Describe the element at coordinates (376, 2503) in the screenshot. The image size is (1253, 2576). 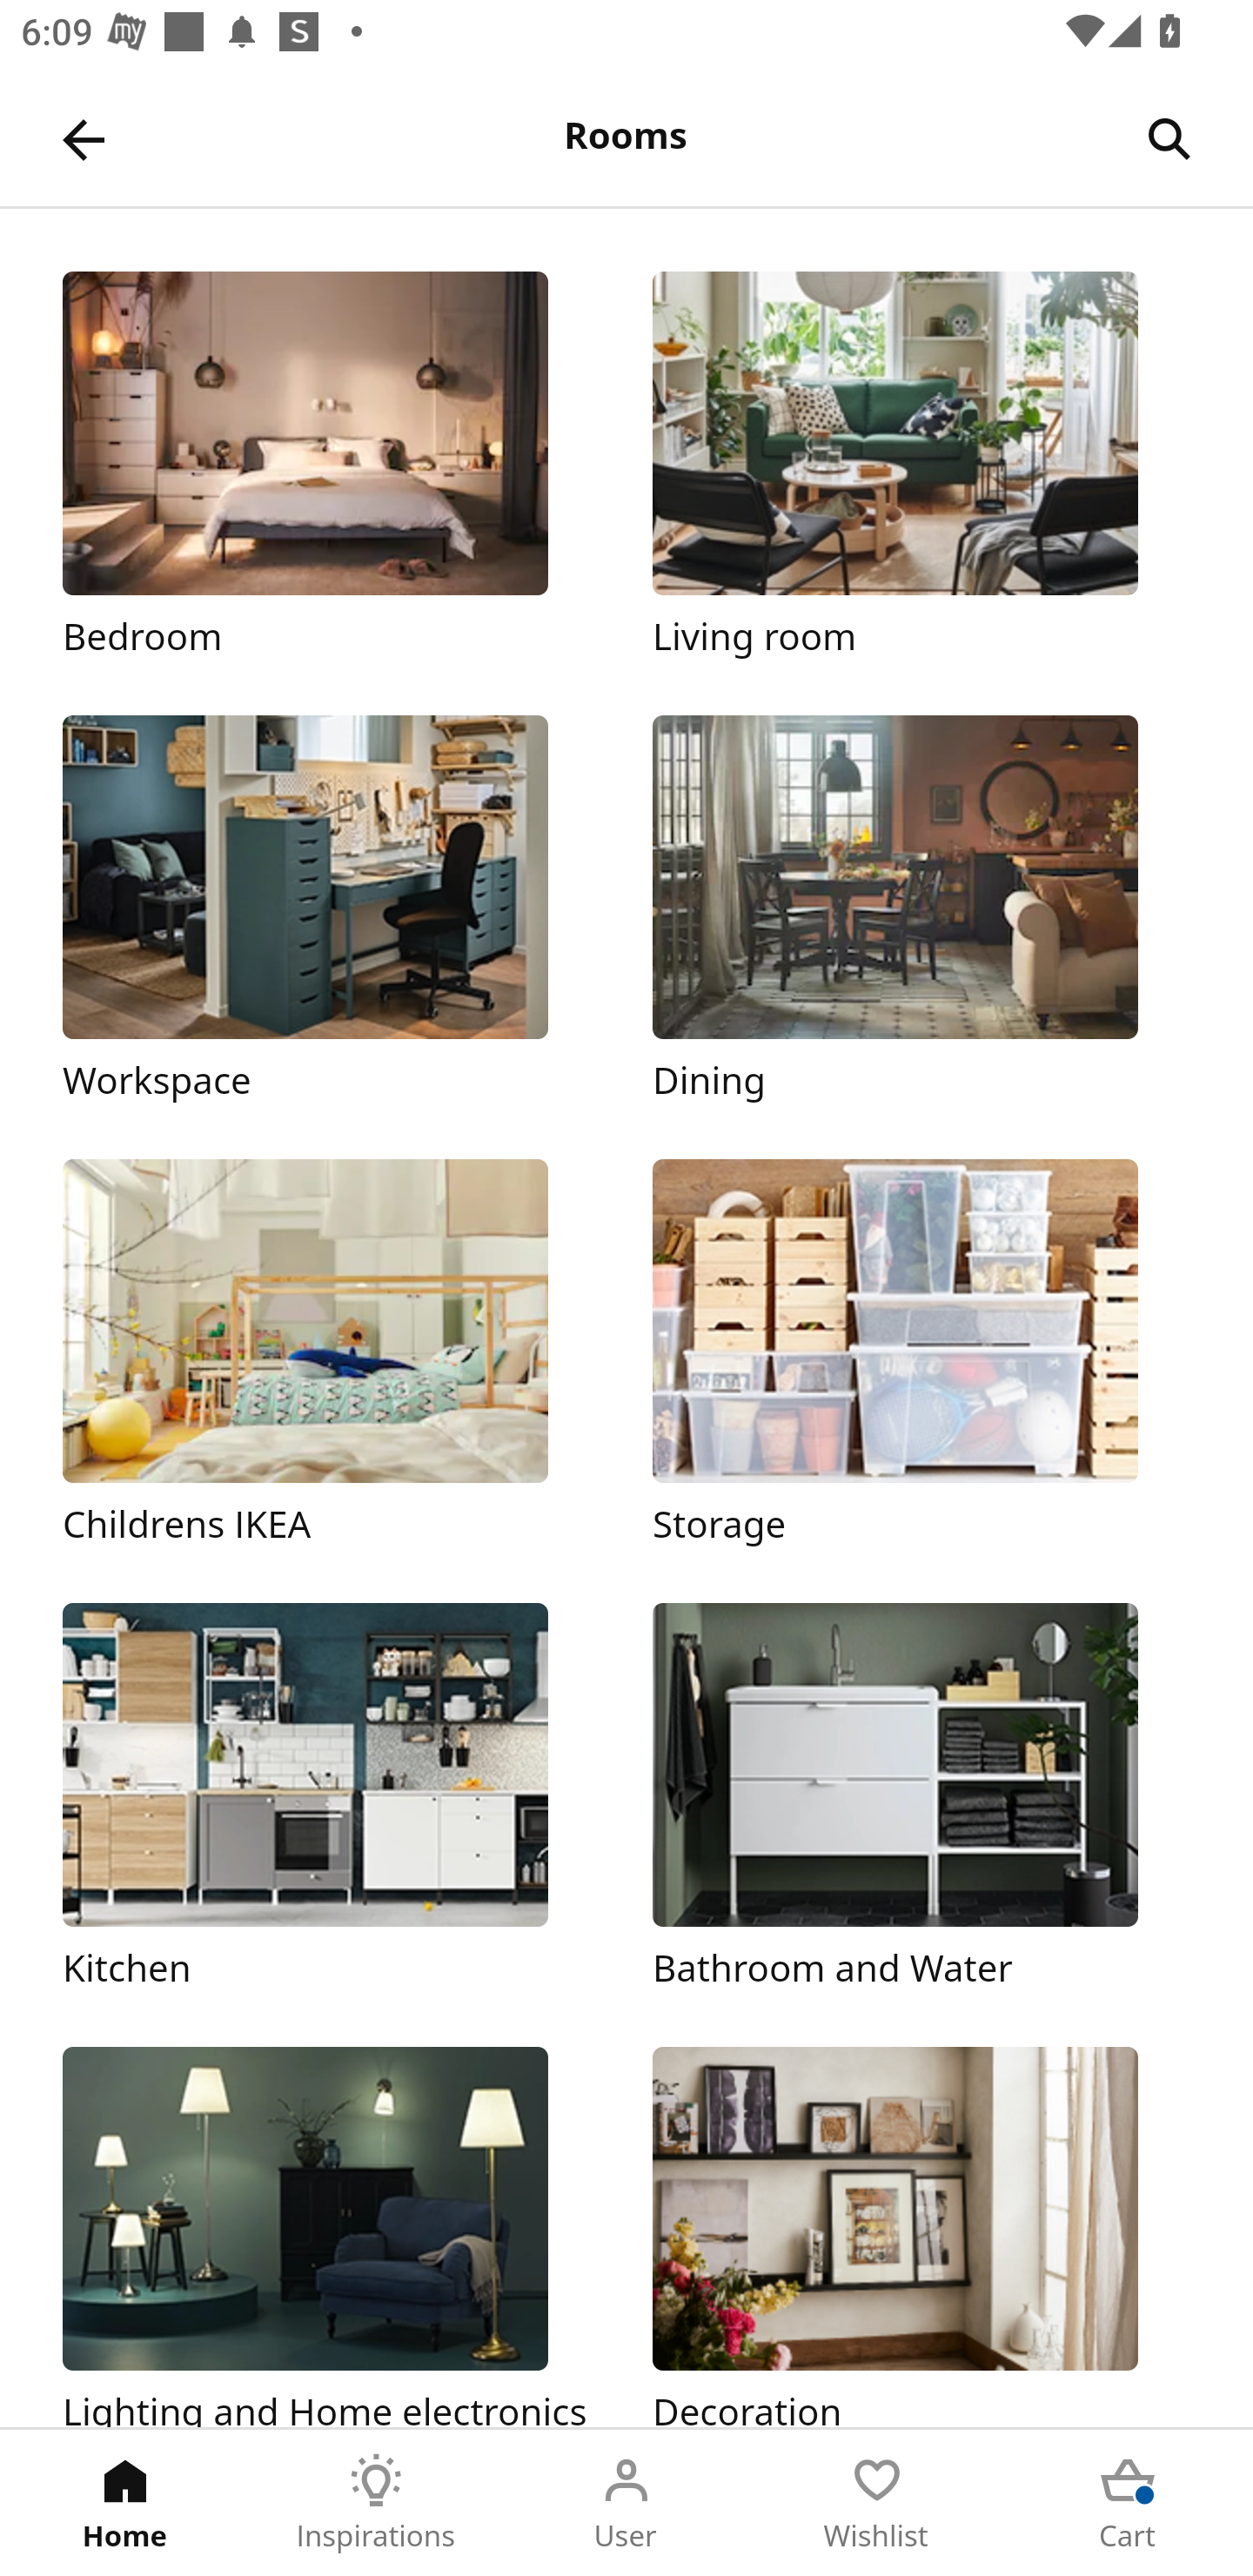
I see `Inspirations
Tab 2 of 5` at that location.